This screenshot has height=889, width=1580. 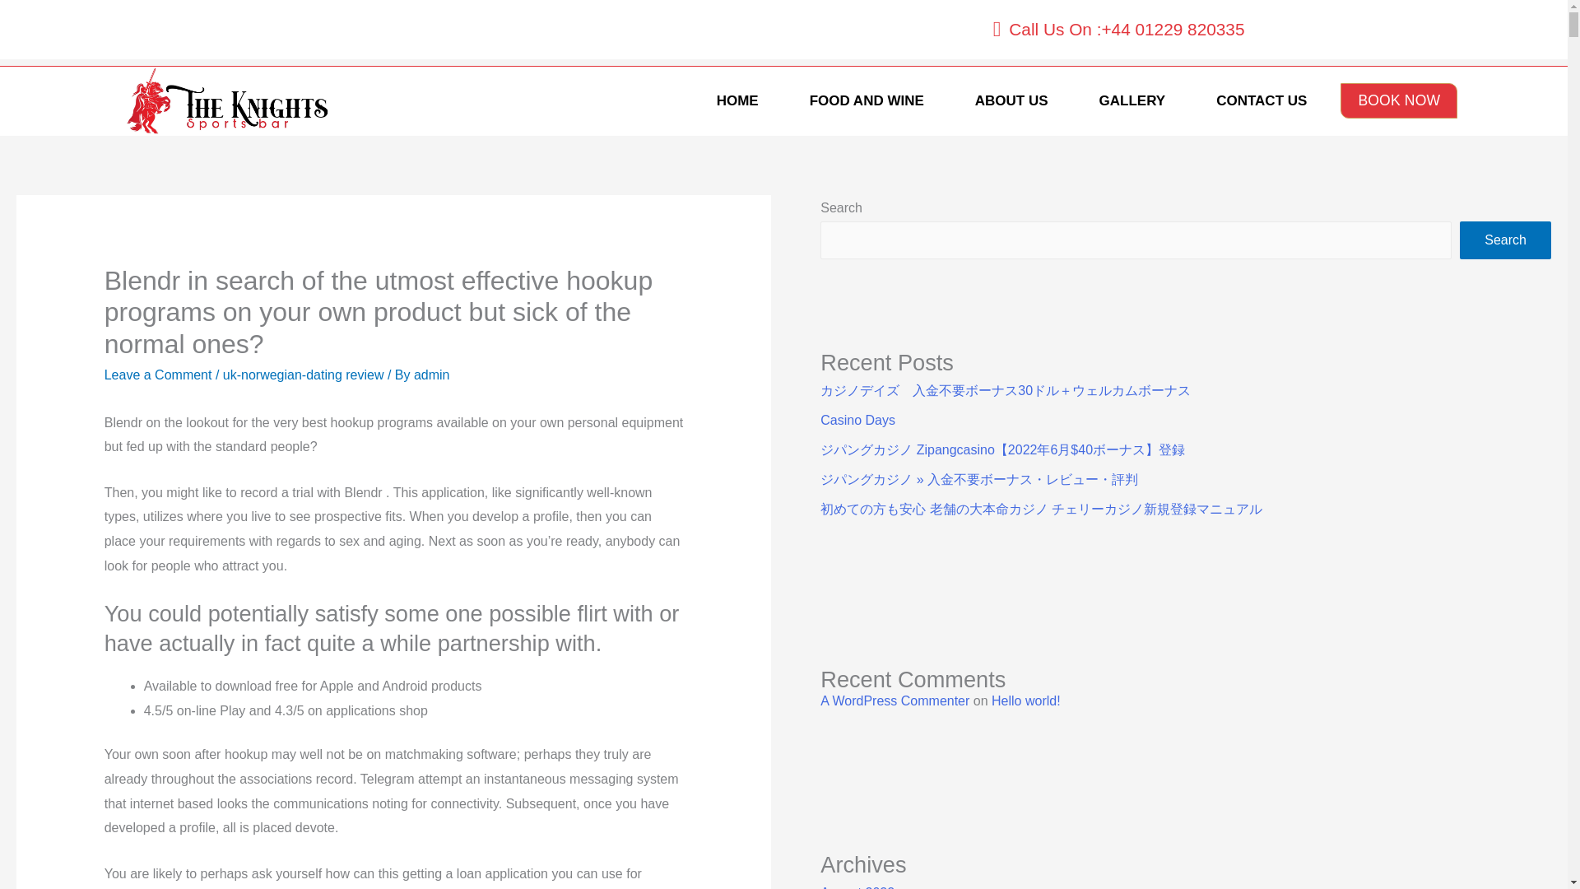 I want to click on uk-norwegian-dating review, so click(x=303, y=375).